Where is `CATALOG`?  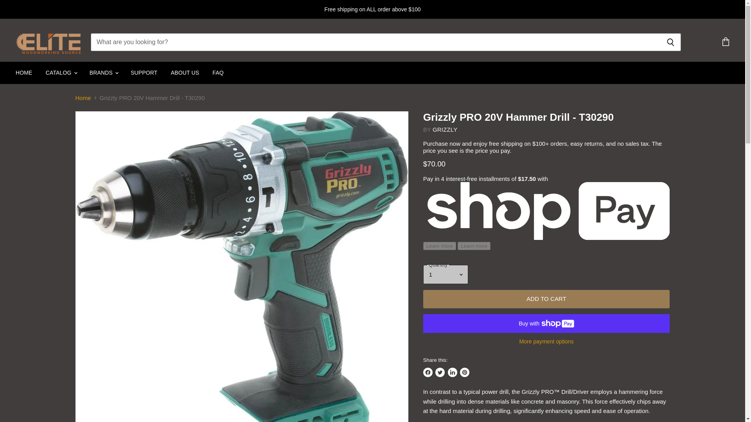 CATALOG is located at coordinates (61, 73).